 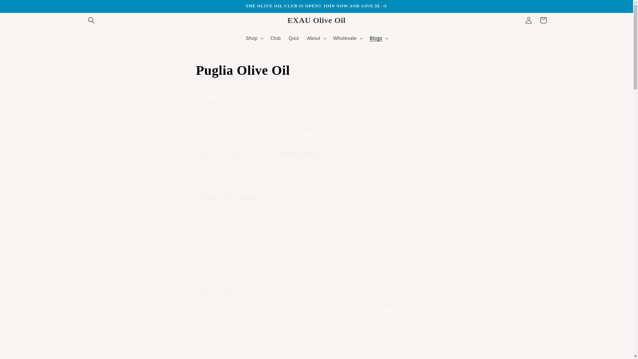 I want to click on Puglia Olive Oil, so click(x=316, y=70).